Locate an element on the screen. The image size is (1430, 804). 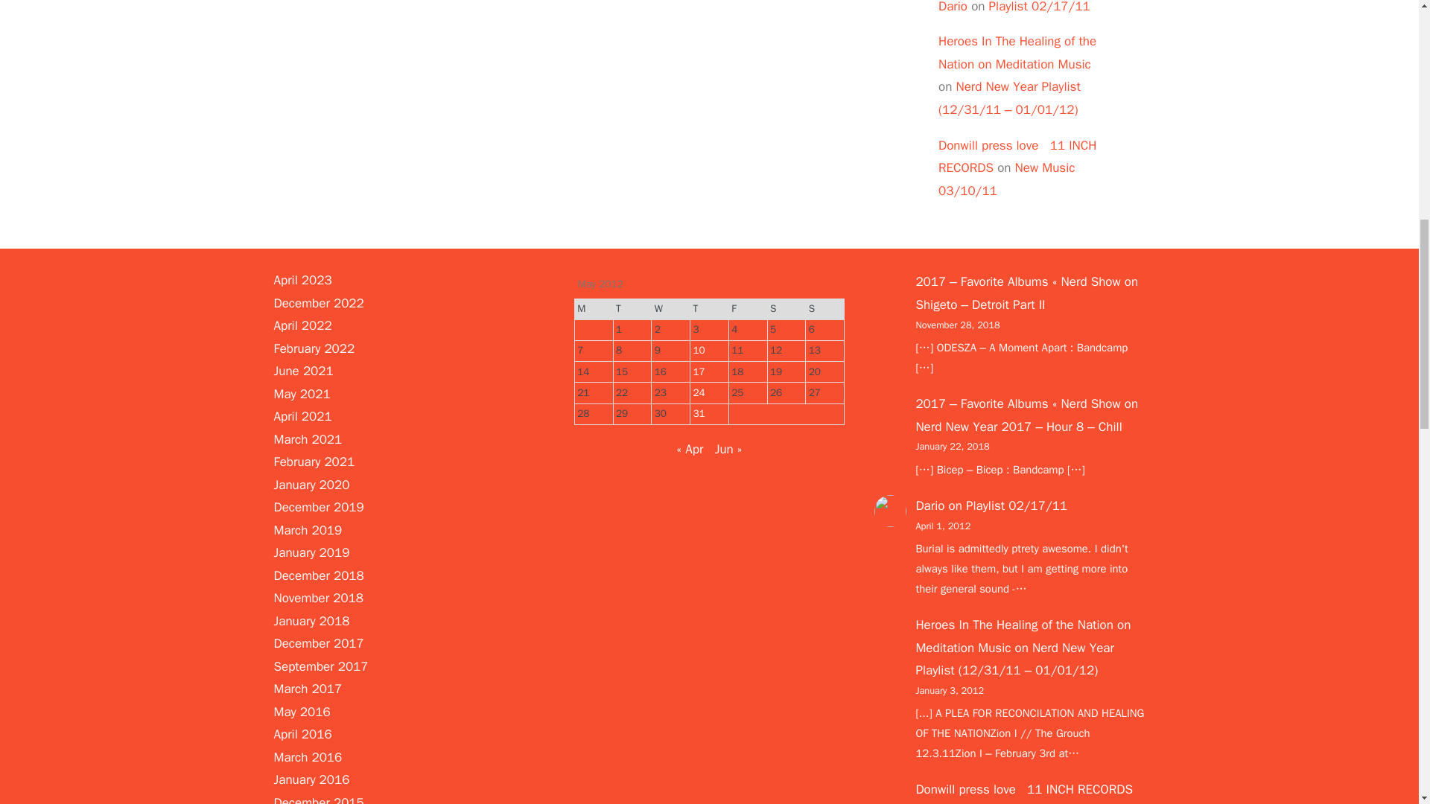
April 2022 is located at coordinates (302, 325).